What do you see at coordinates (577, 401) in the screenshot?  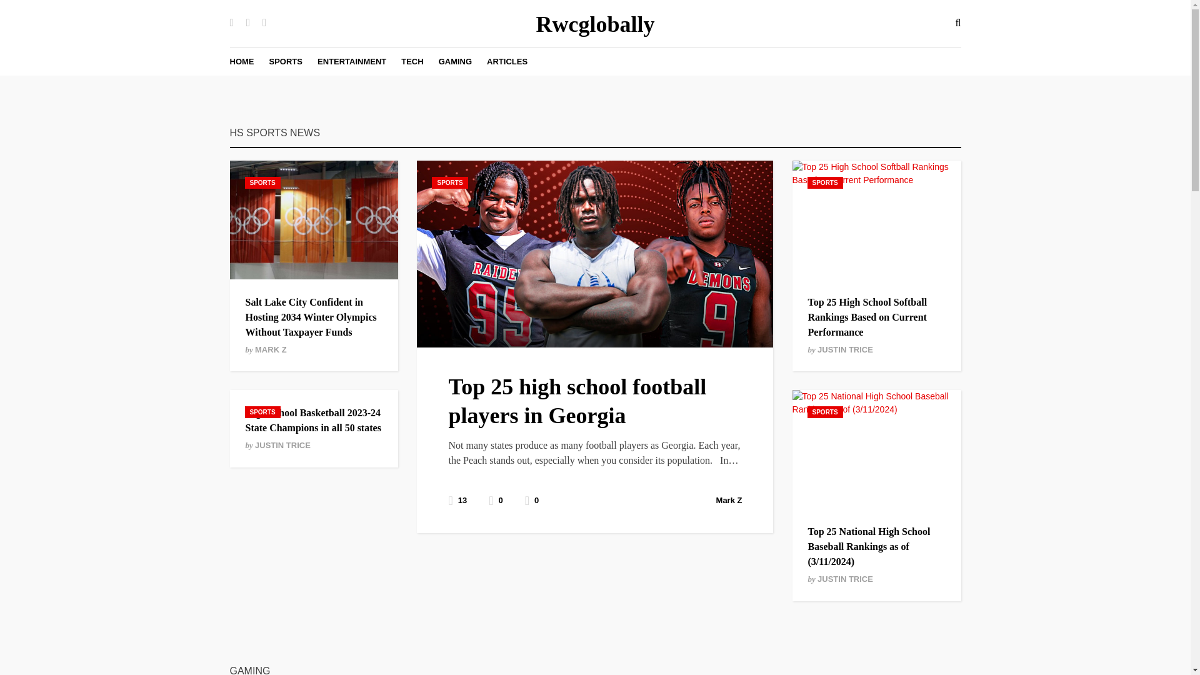 I see `Top 25 high school football players in Georgia` at bounding box center [577, 401].